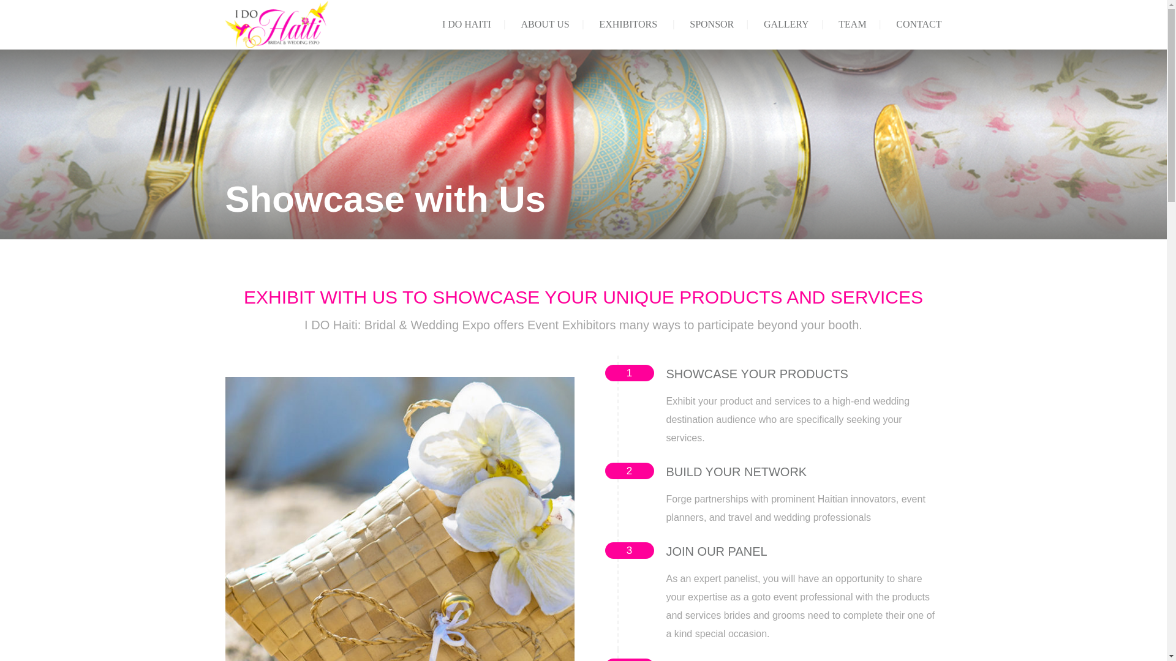  Describe the element at coordinates (919, 24) in the screenshot. I see `CONTACT` at that location.